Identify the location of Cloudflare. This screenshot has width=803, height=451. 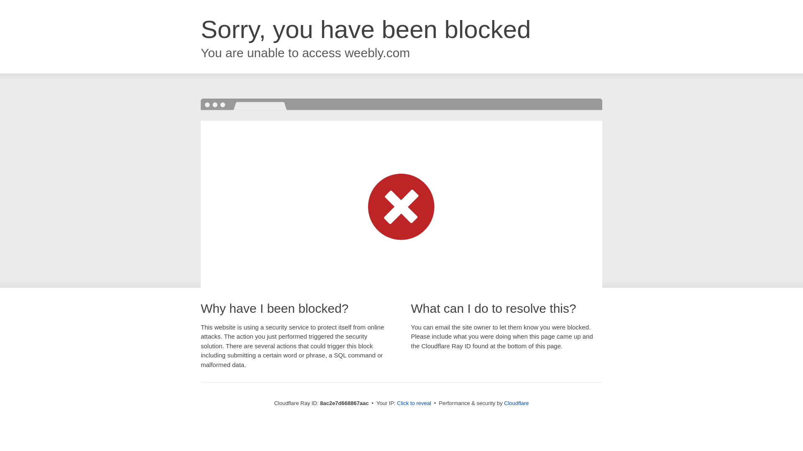
(516, 403).